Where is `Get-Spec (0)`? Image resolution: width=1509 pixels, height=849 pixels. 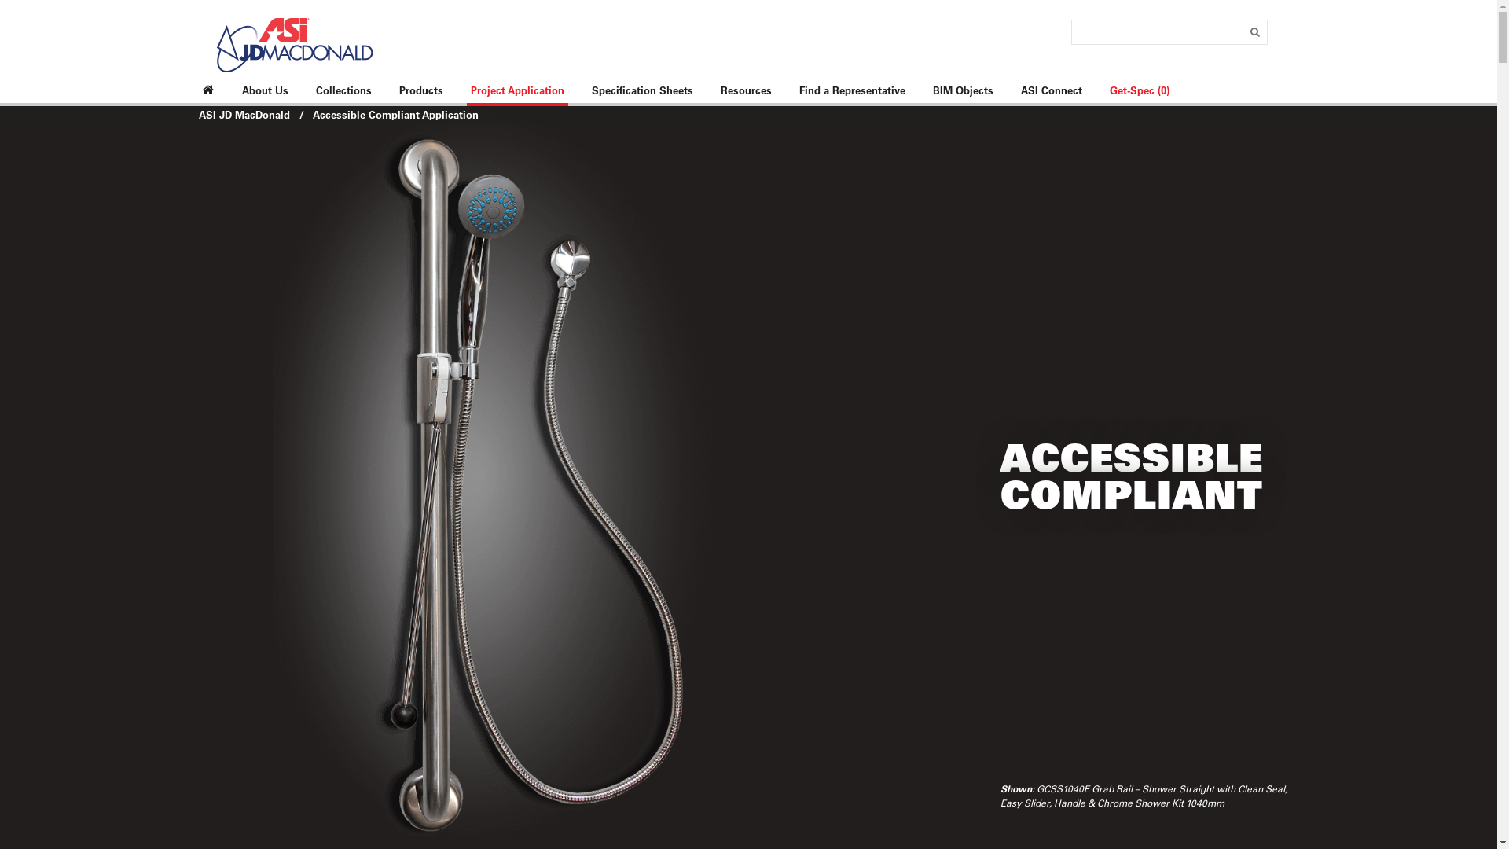 Get-Spec (0) is located at coordinates (1139, 93).